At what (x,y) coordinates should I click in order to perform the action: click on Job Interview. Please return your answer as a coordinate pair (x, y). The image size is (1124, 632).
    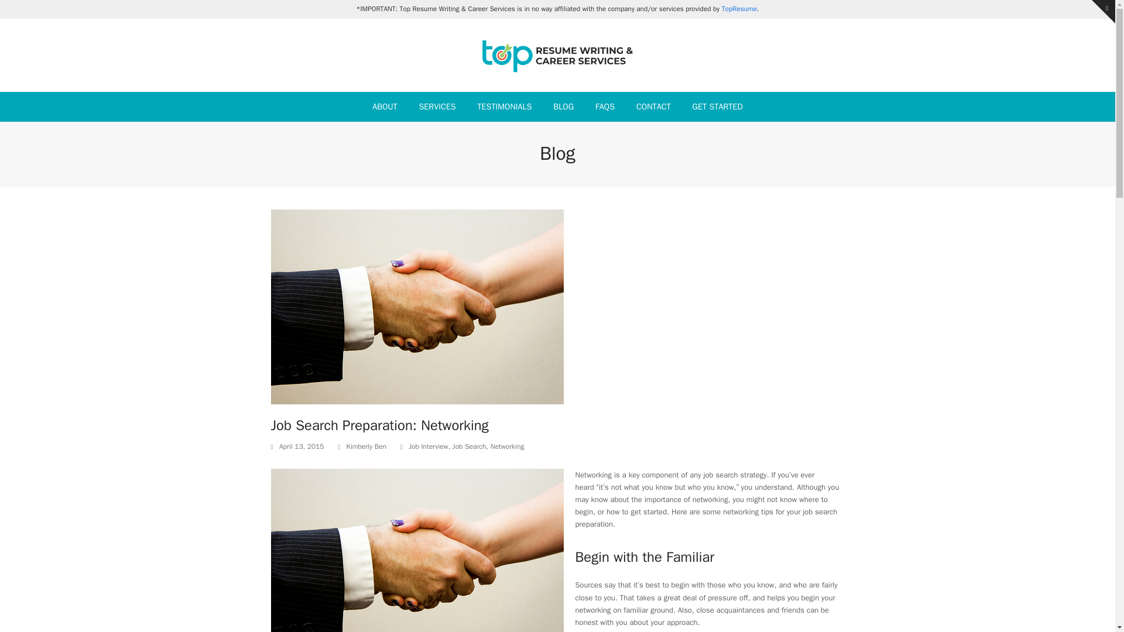
    Looking at the image, I should click on (428, 446).